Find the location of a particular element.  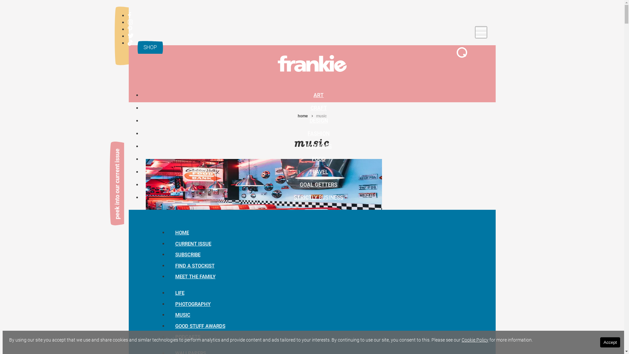

HOME is located at coordinates (182, 233).